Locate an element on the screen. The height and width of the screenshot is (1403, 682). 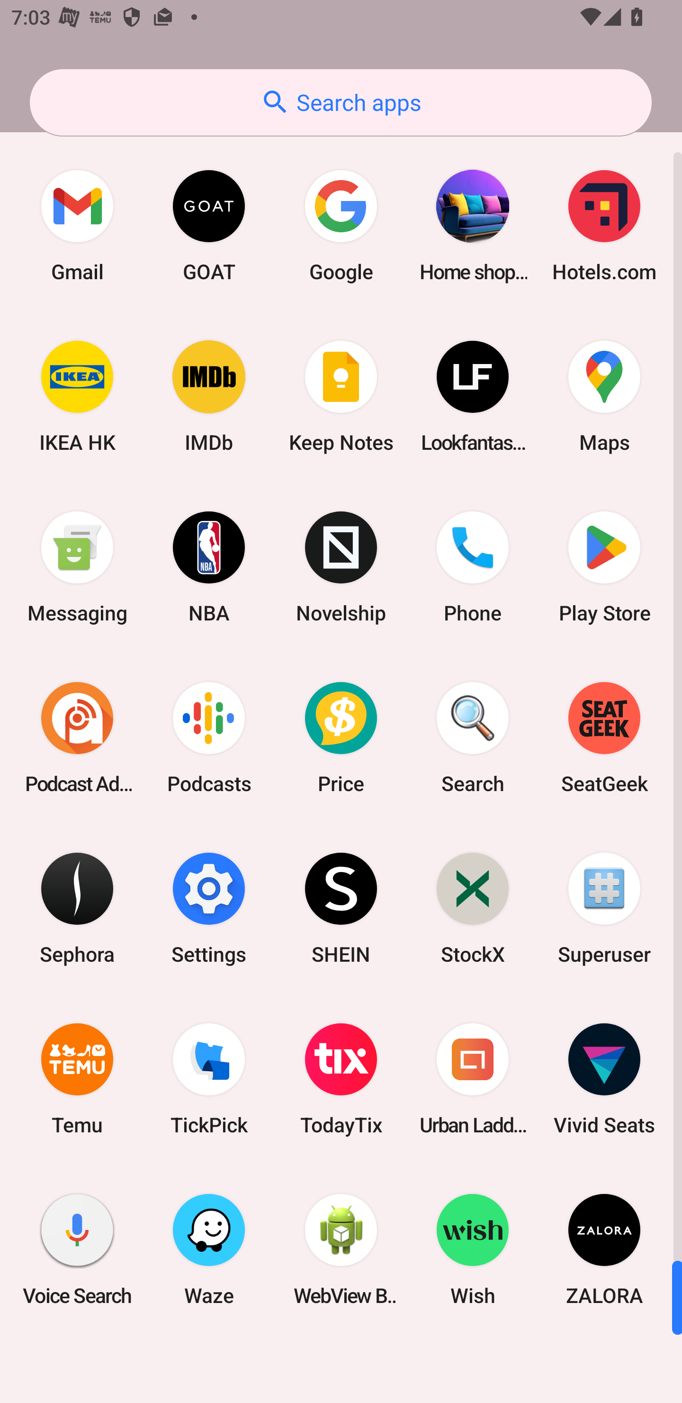
Vivid Seats is located at coordinates (604, 1079).